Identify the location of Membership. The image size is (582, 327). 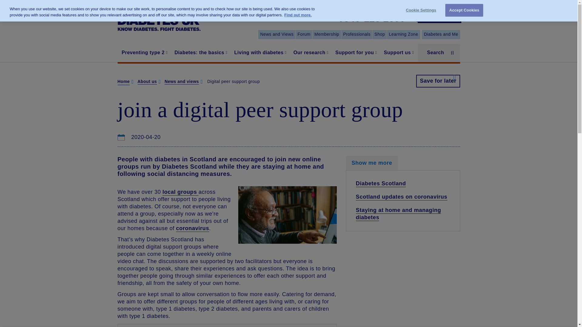
(327, 35).